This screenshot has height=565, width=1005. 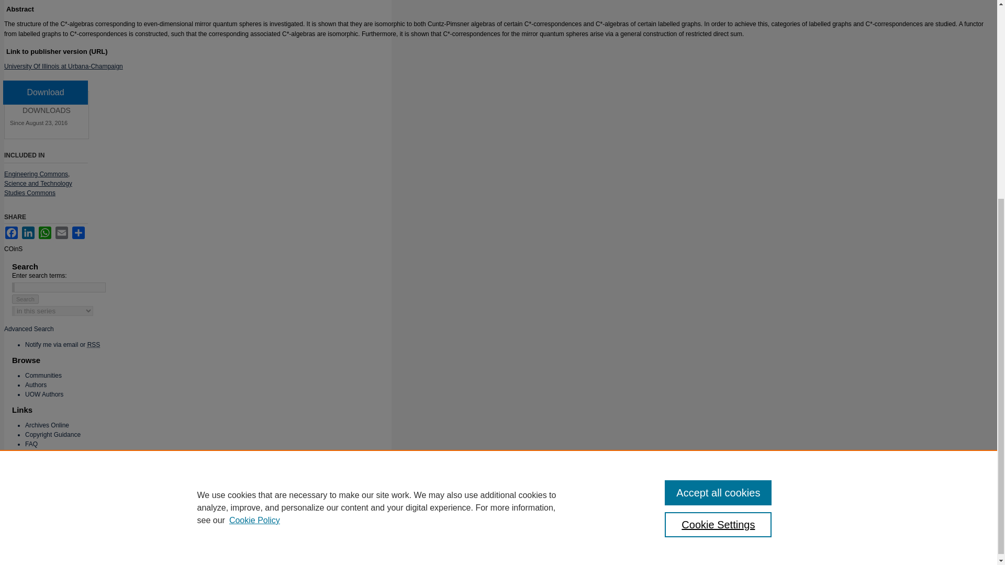 What do you see at coordinates (28, 232) in the screenshot?
I see `LinkedIn` at bounding box center [28, 232].